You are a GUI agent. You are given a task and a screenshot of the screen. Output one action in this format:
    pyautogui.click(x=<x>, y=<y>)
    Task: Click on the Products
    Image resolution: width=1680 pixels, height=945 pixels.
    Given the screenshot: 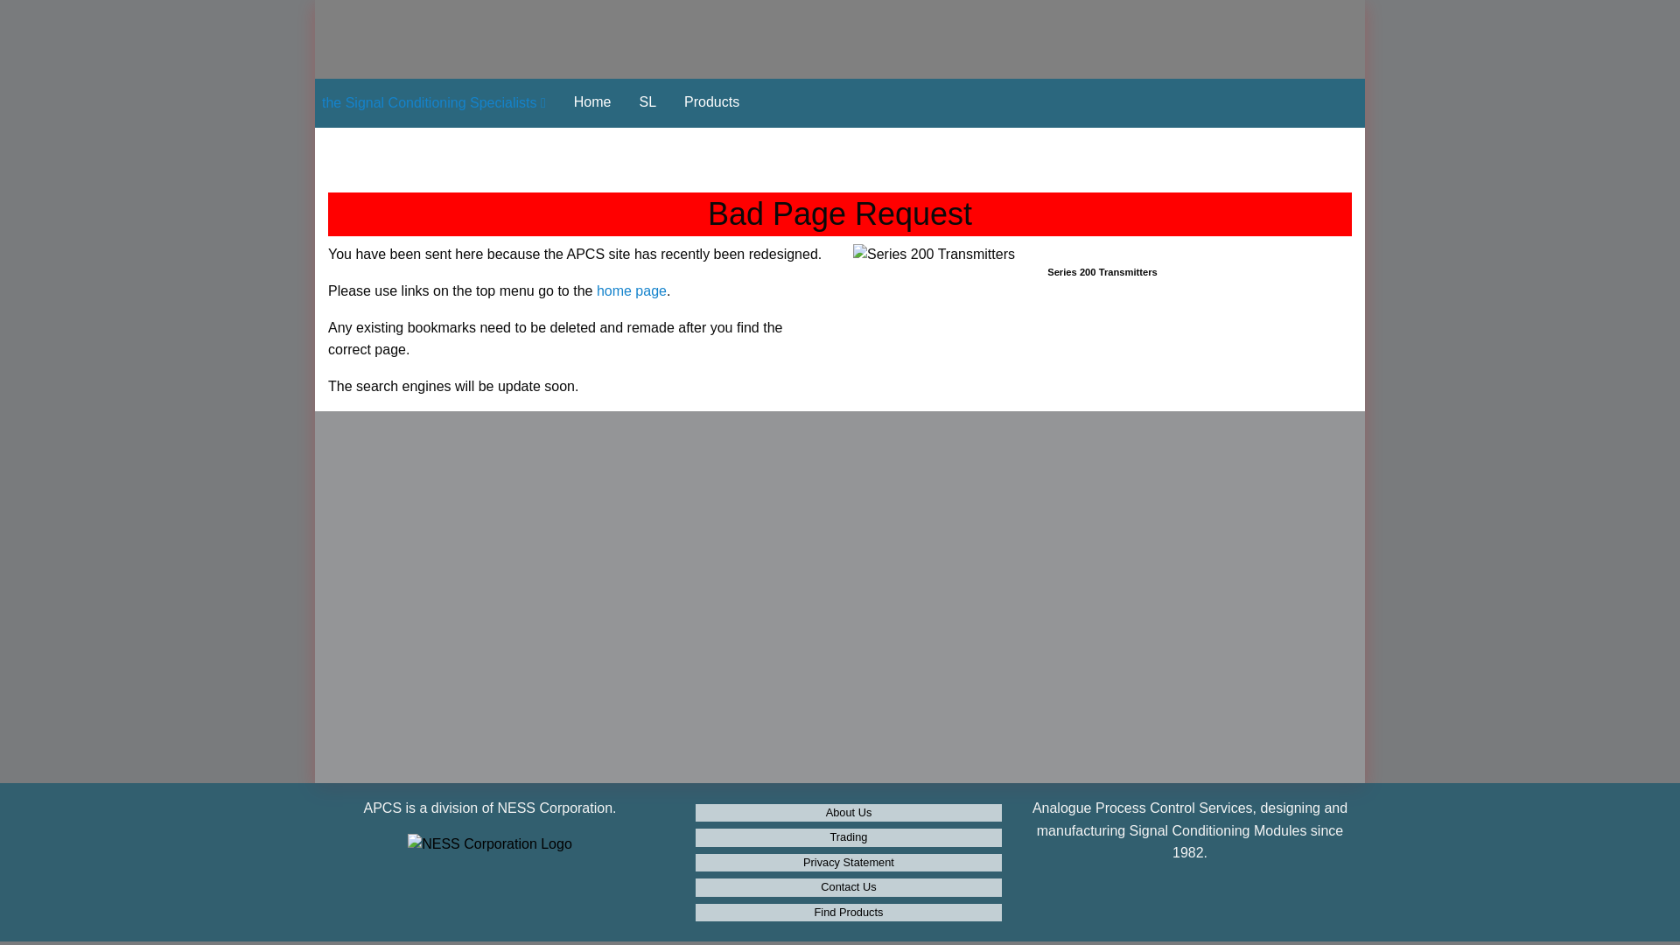 What is the action you would take?
    pyautogui.click(x=712, y=102)
    